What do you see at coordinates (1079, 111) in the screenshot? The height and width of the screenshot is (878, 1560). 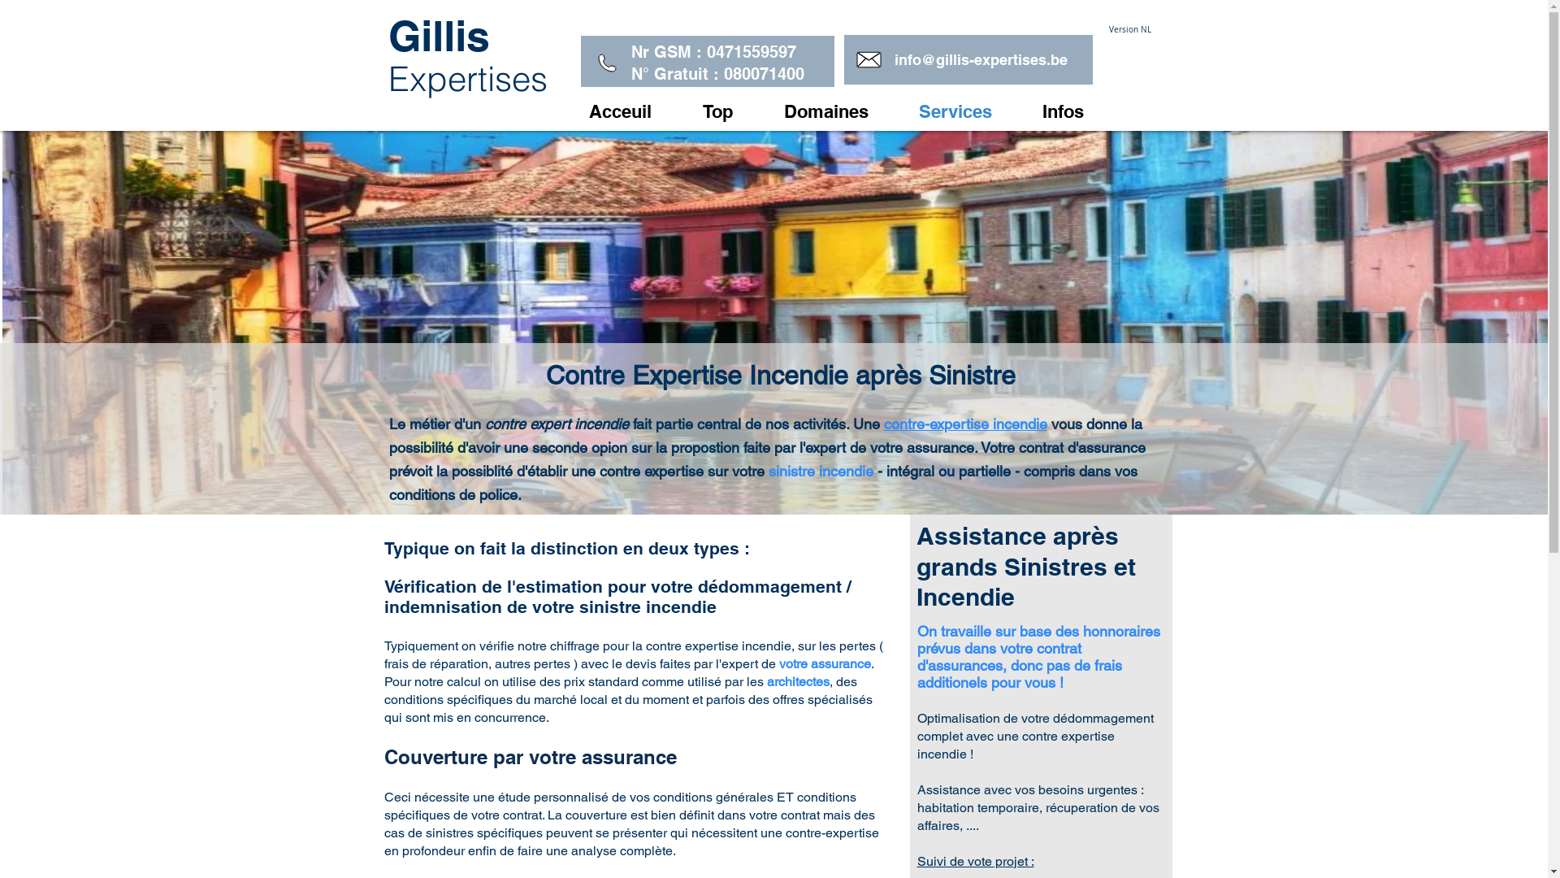 I see `Infos` at bounding box center [1079, 111].